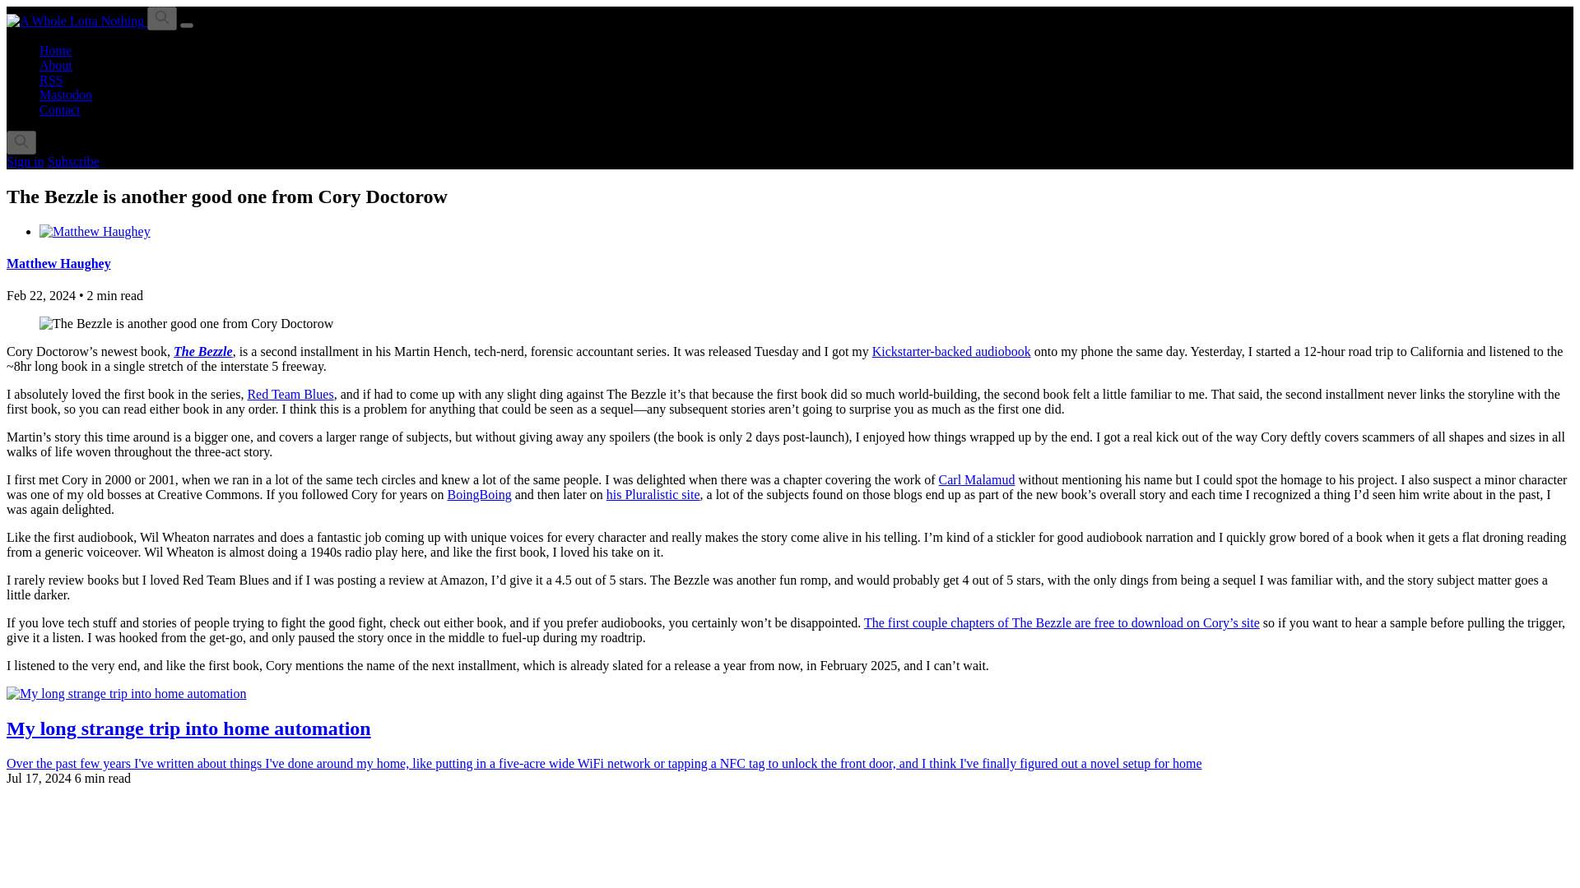 The image size is (1580, 888). Describe the element at coordinates (290, 394) in the screenshot. I see `Red Team Blues` at that location.